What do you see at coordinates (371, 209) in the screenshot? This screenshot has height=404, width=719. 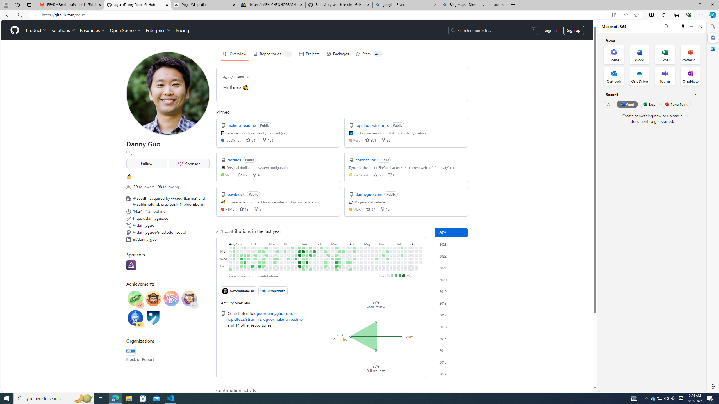 I see `stars 37` at bounding box center [371, 209].